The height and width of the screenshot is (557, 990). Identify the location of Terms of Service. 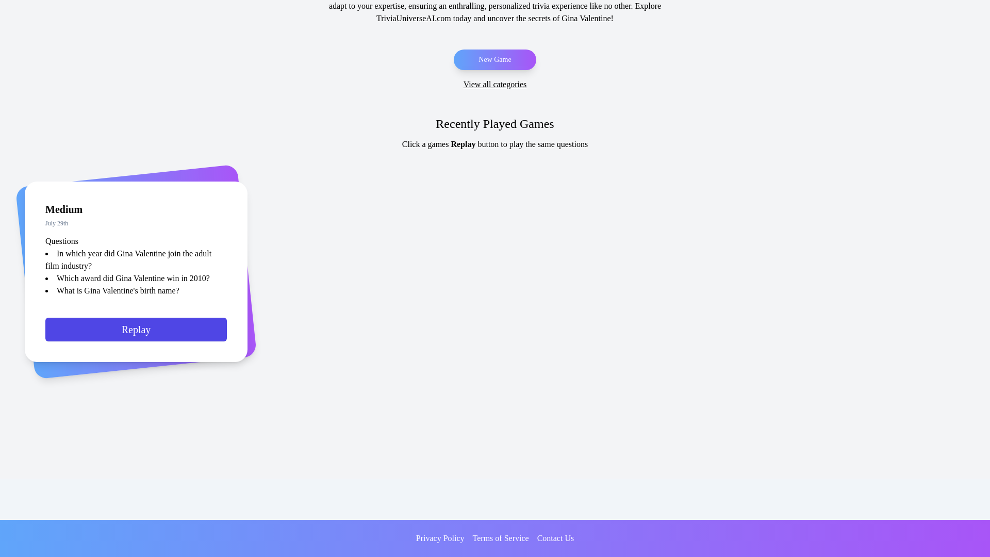
(501, 538).